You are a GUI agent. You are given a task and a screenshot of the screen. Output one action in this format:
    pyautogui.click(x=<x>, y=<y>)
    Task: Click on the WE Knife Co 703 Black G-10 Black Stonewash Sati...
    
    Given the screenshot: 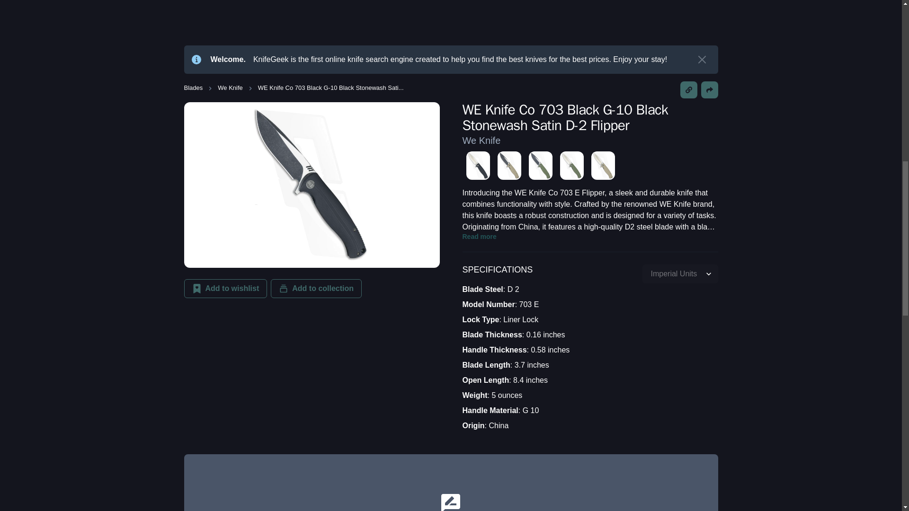 What is the action you would take?
    pyautogui.click(x=330, y=88)
    